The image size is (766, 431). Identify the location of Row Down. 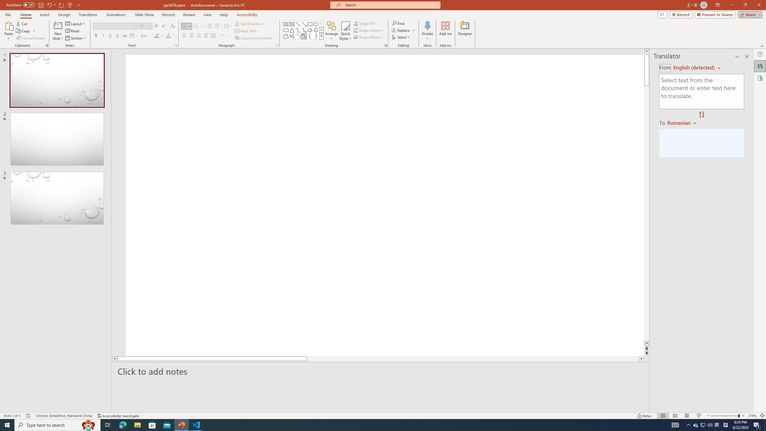
(321, 30).